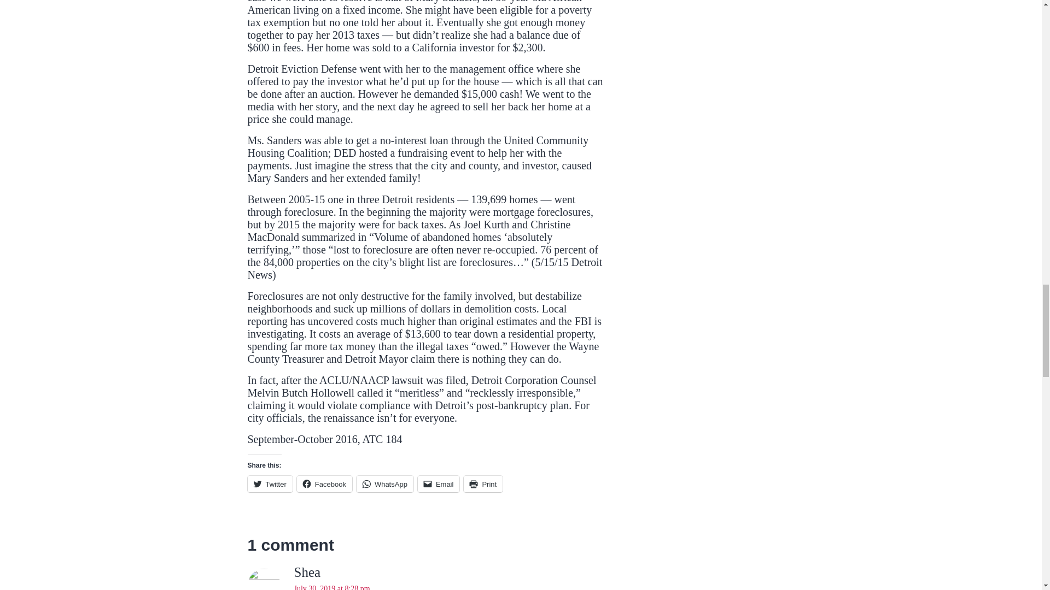  What do you see at coordinates (439, 483) in the screenshot?
I see `Click to email a link to a friend` at bounding box center [439, 483].